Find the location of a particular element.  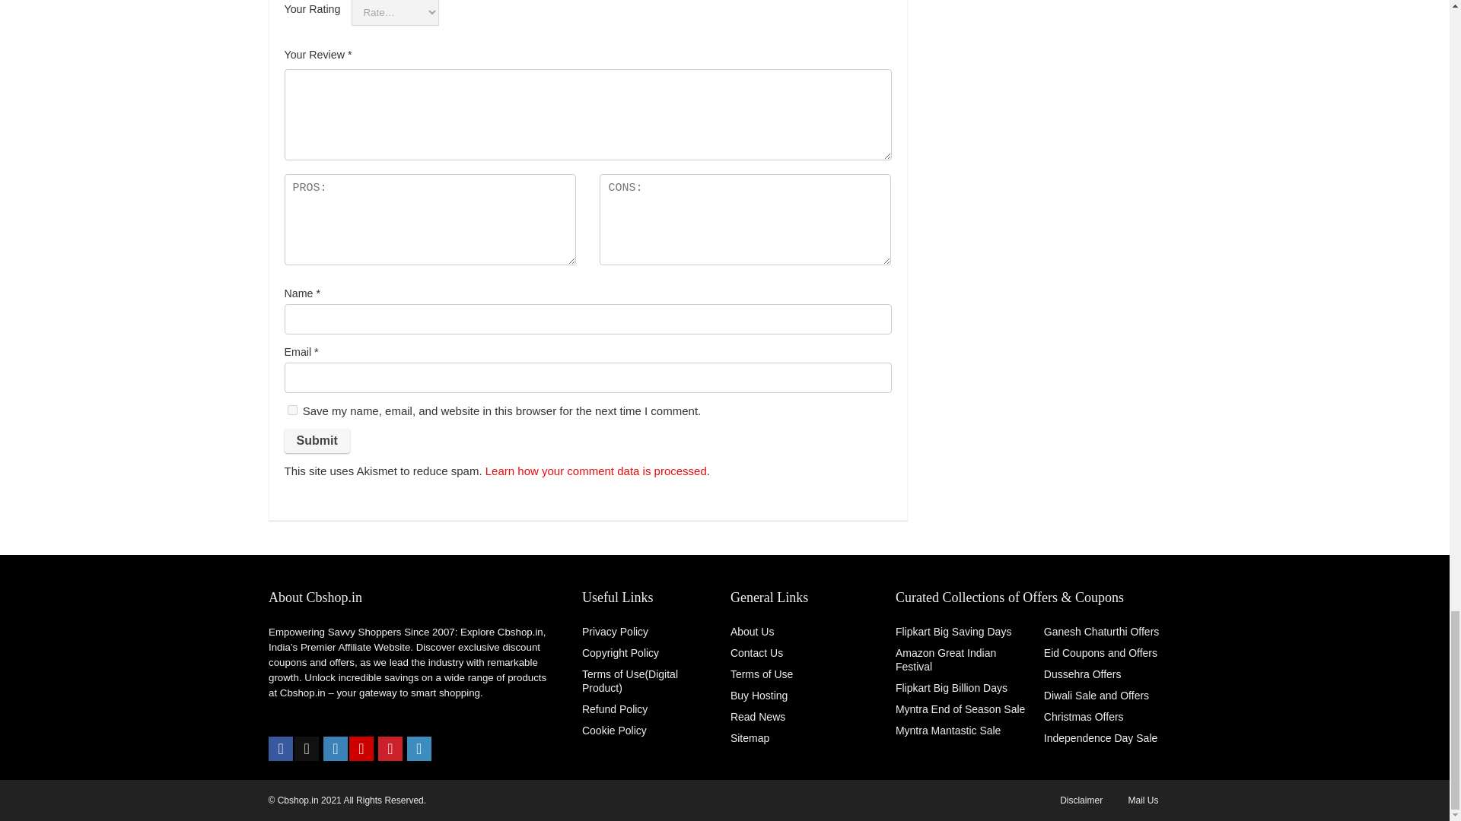

twitter is located at coordinates (306, 748).